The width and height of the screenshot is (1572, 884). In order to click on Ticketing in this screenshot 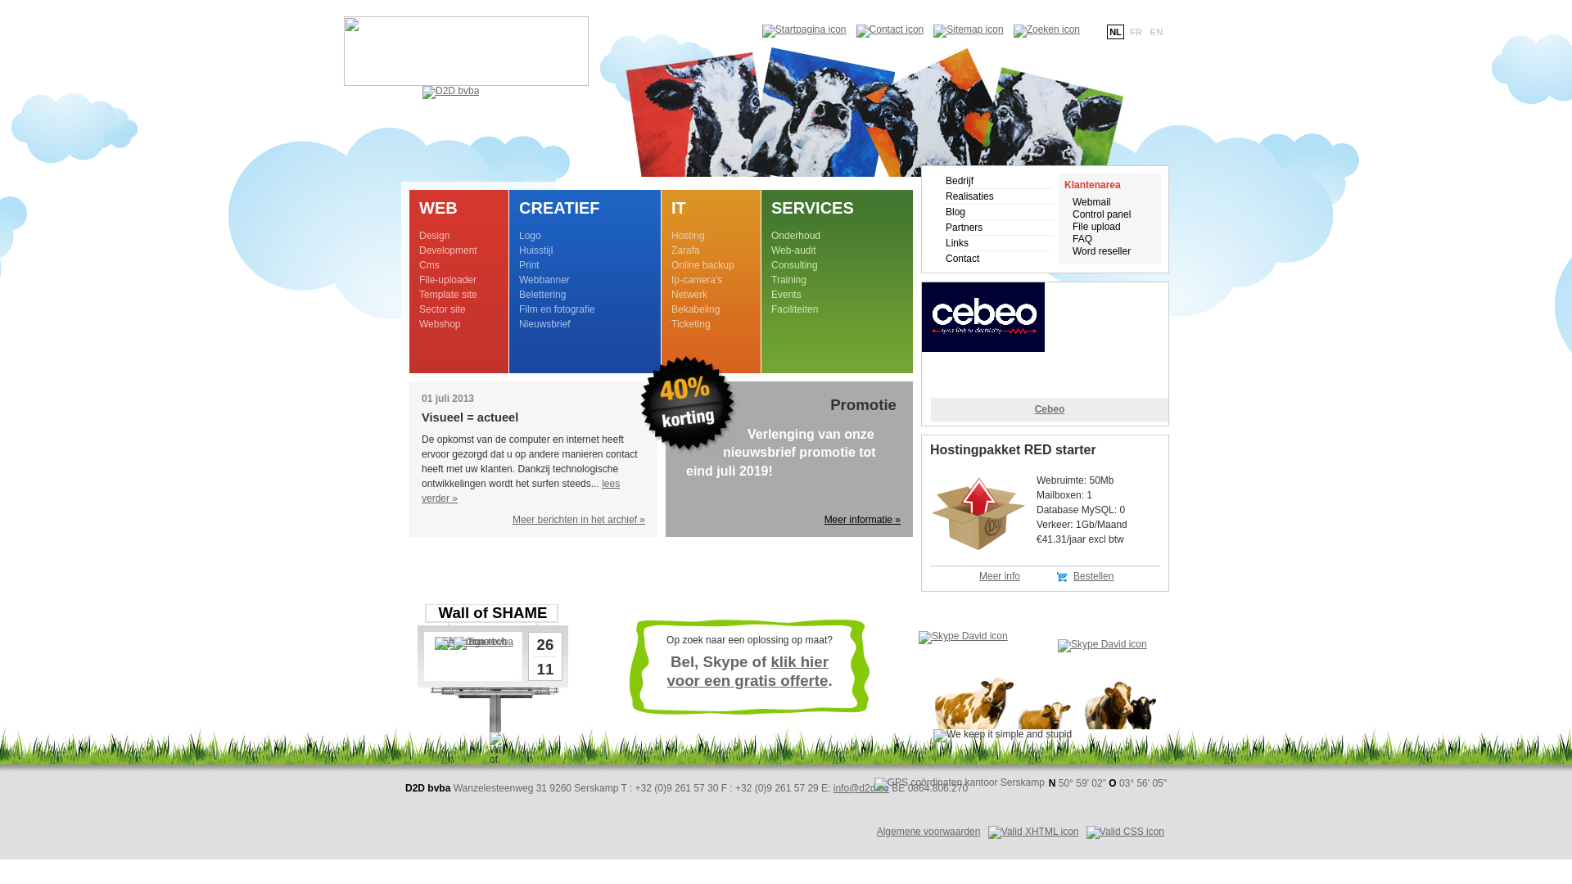, I will do `click(691, 324)`.